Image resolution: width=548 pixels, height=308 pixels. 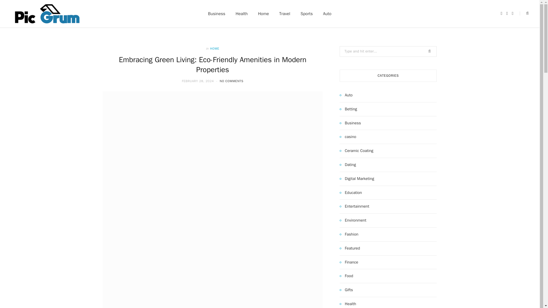 I want to click on NO COMMENTS, so click(x=231, y=81).